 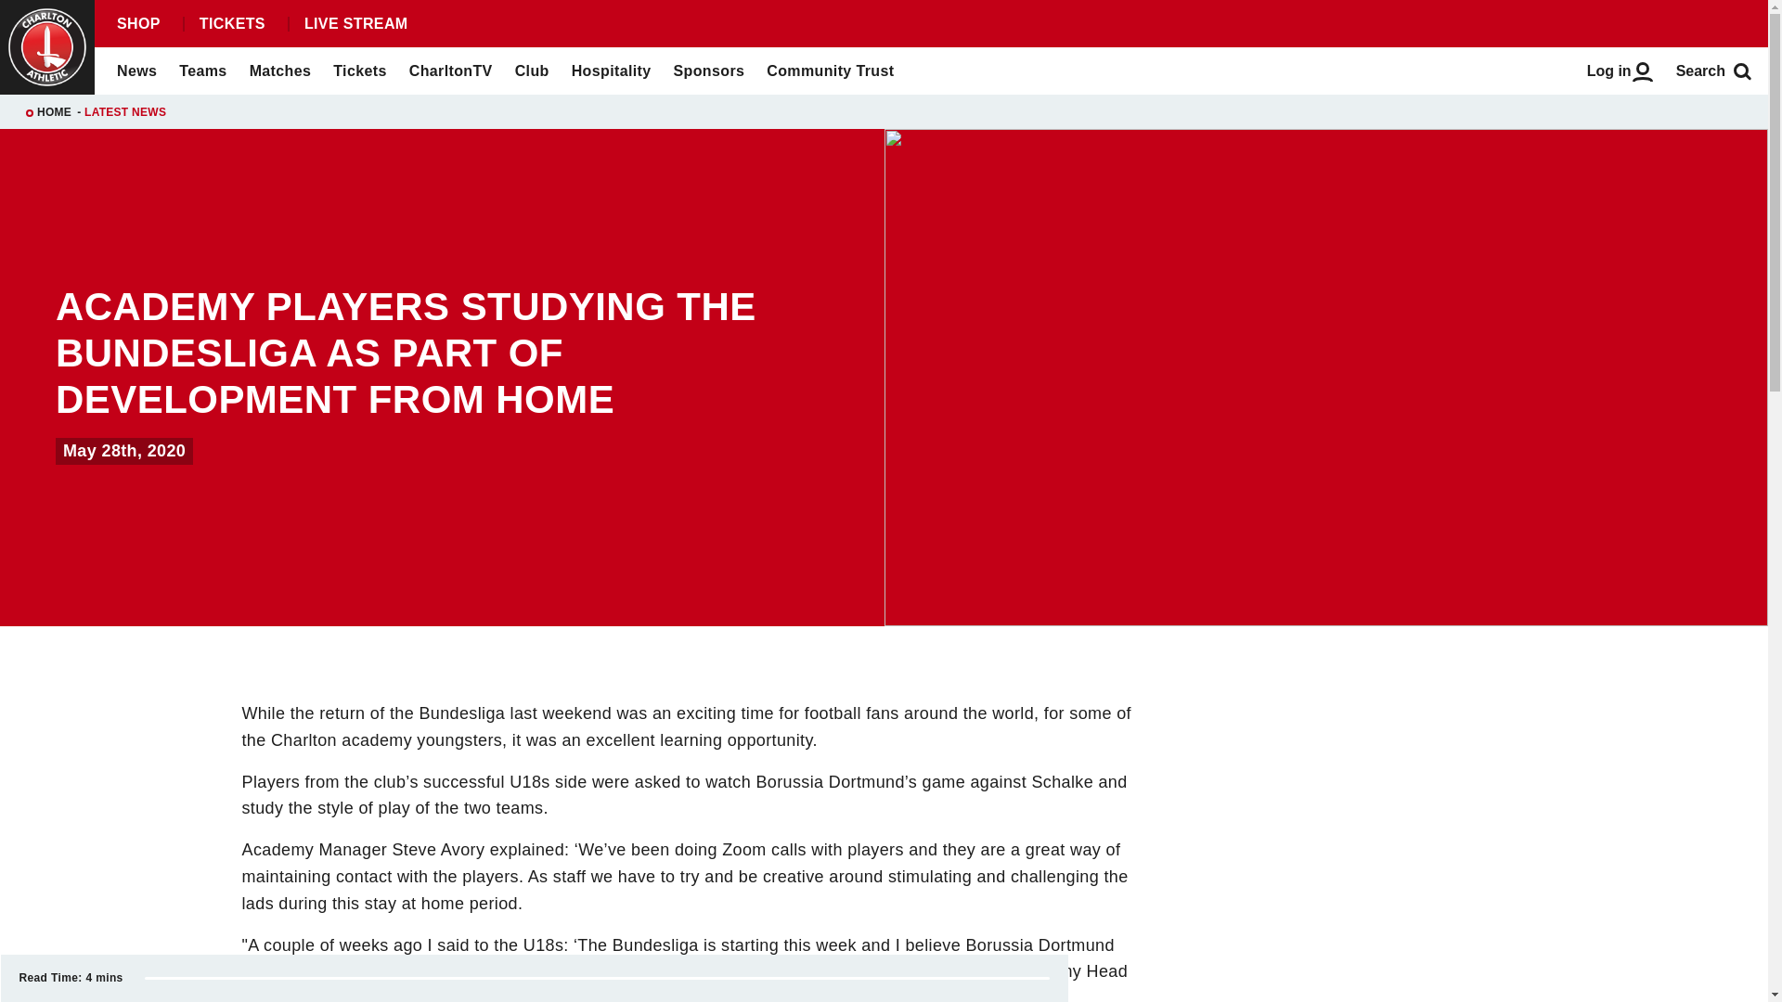 I want to click on News, so click(x=136, y=71).